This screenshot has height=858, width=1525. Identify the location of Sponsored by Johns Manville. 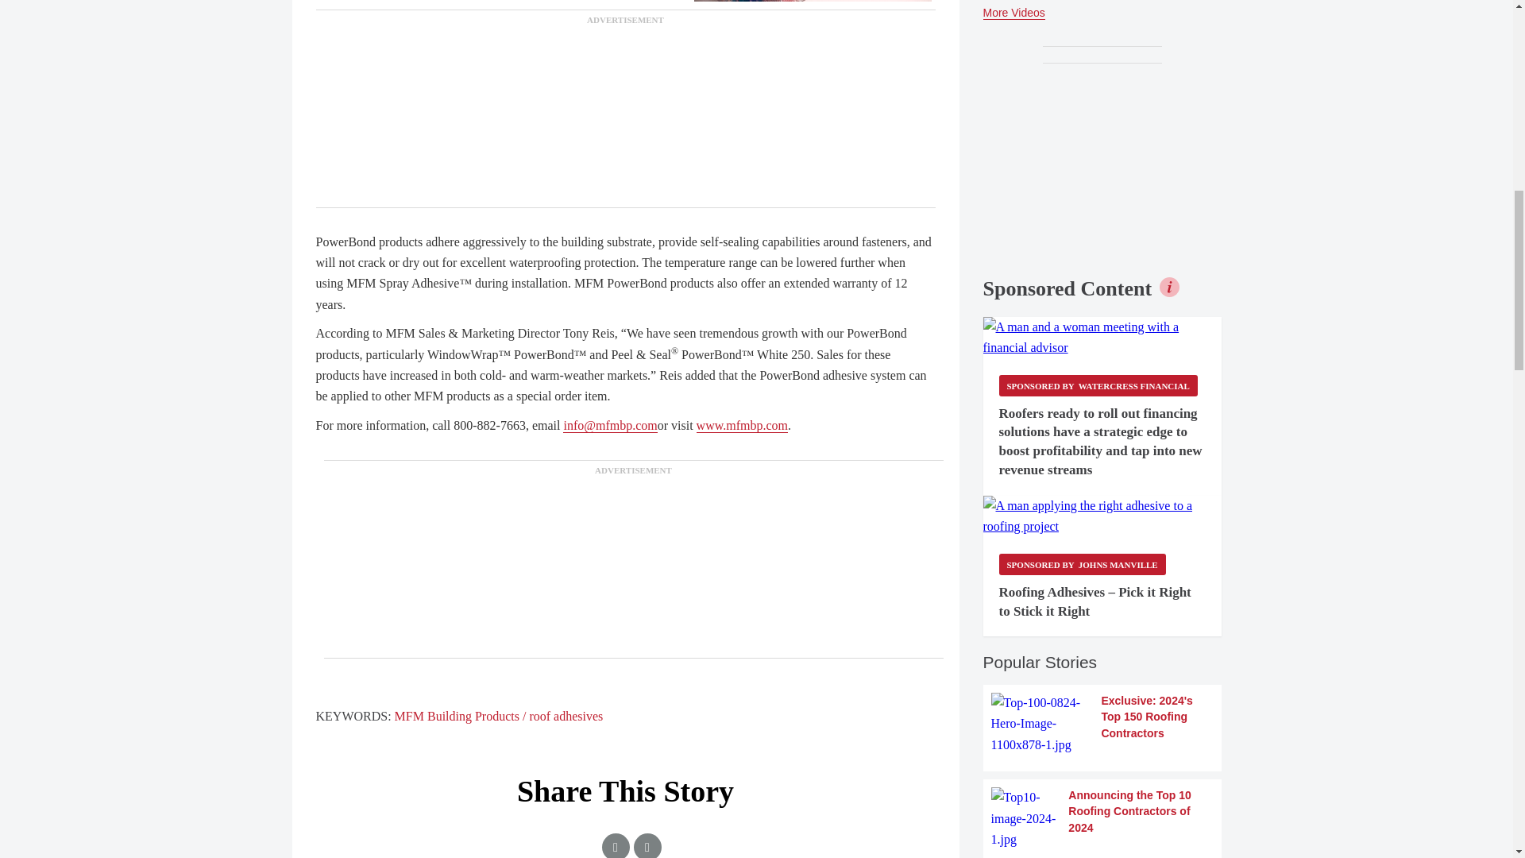
(1082, 564).